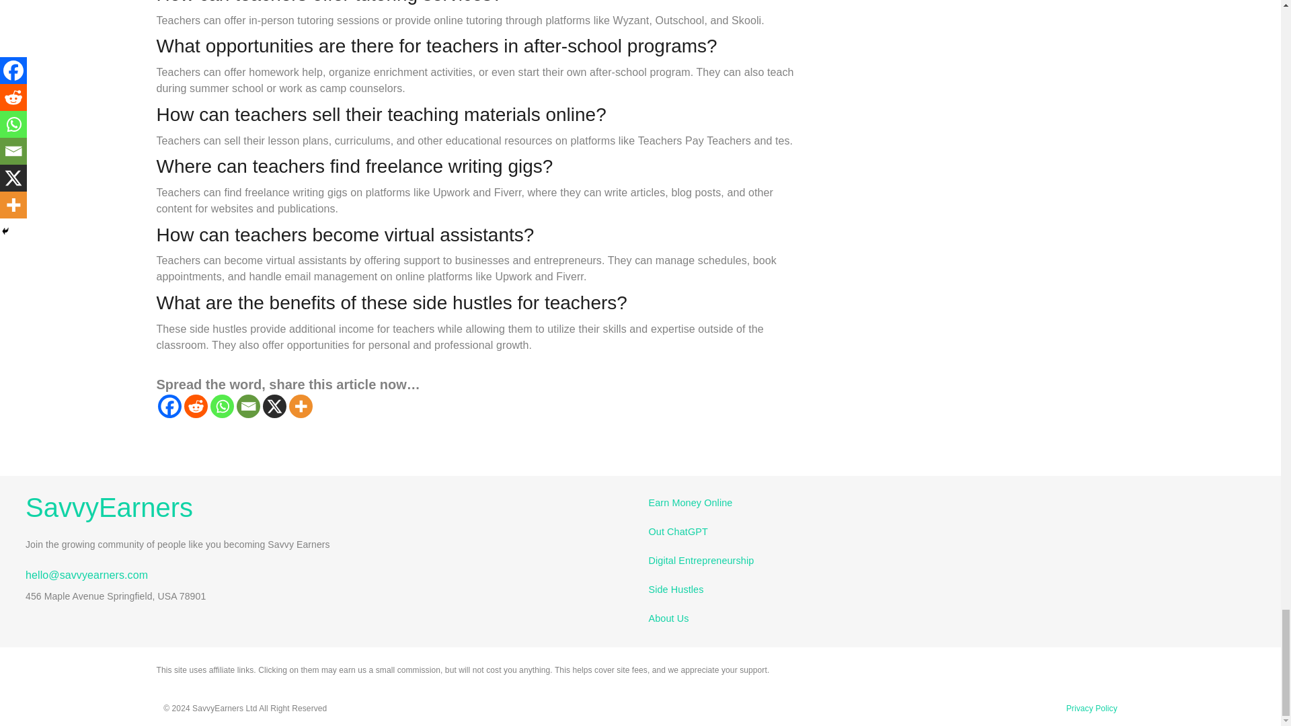 The image size is (1291, 726). Describe the element at coordinates (273, 406) in the screenshot. I see `X` at that location.